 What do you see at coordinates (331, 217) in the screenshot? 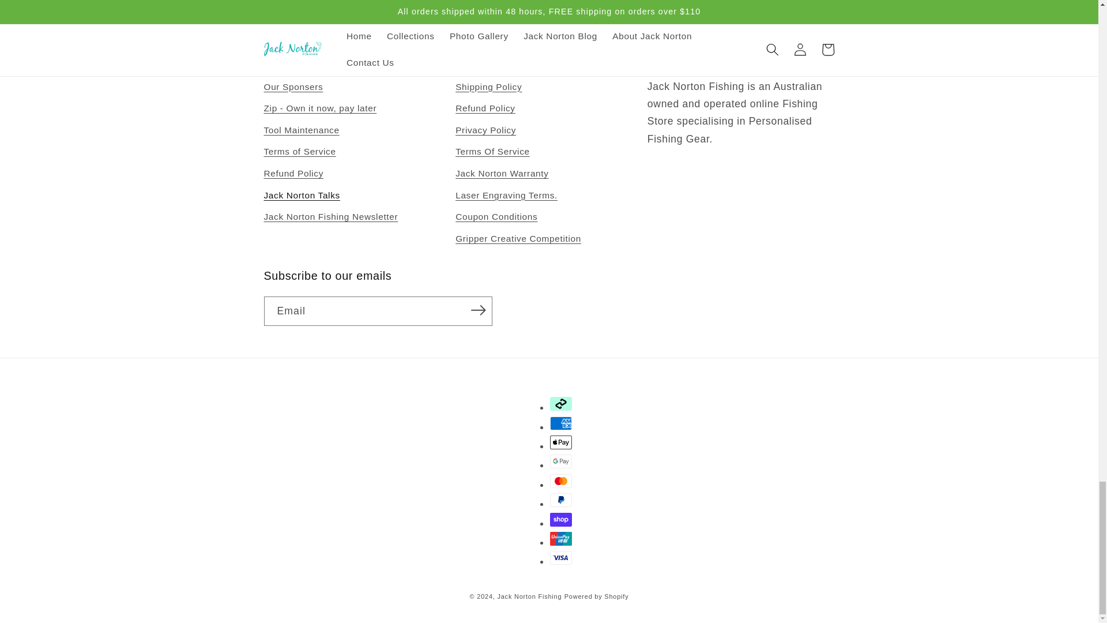
I see `Jack Norton Fishing Newsletter` at bounding box center [331, 217].